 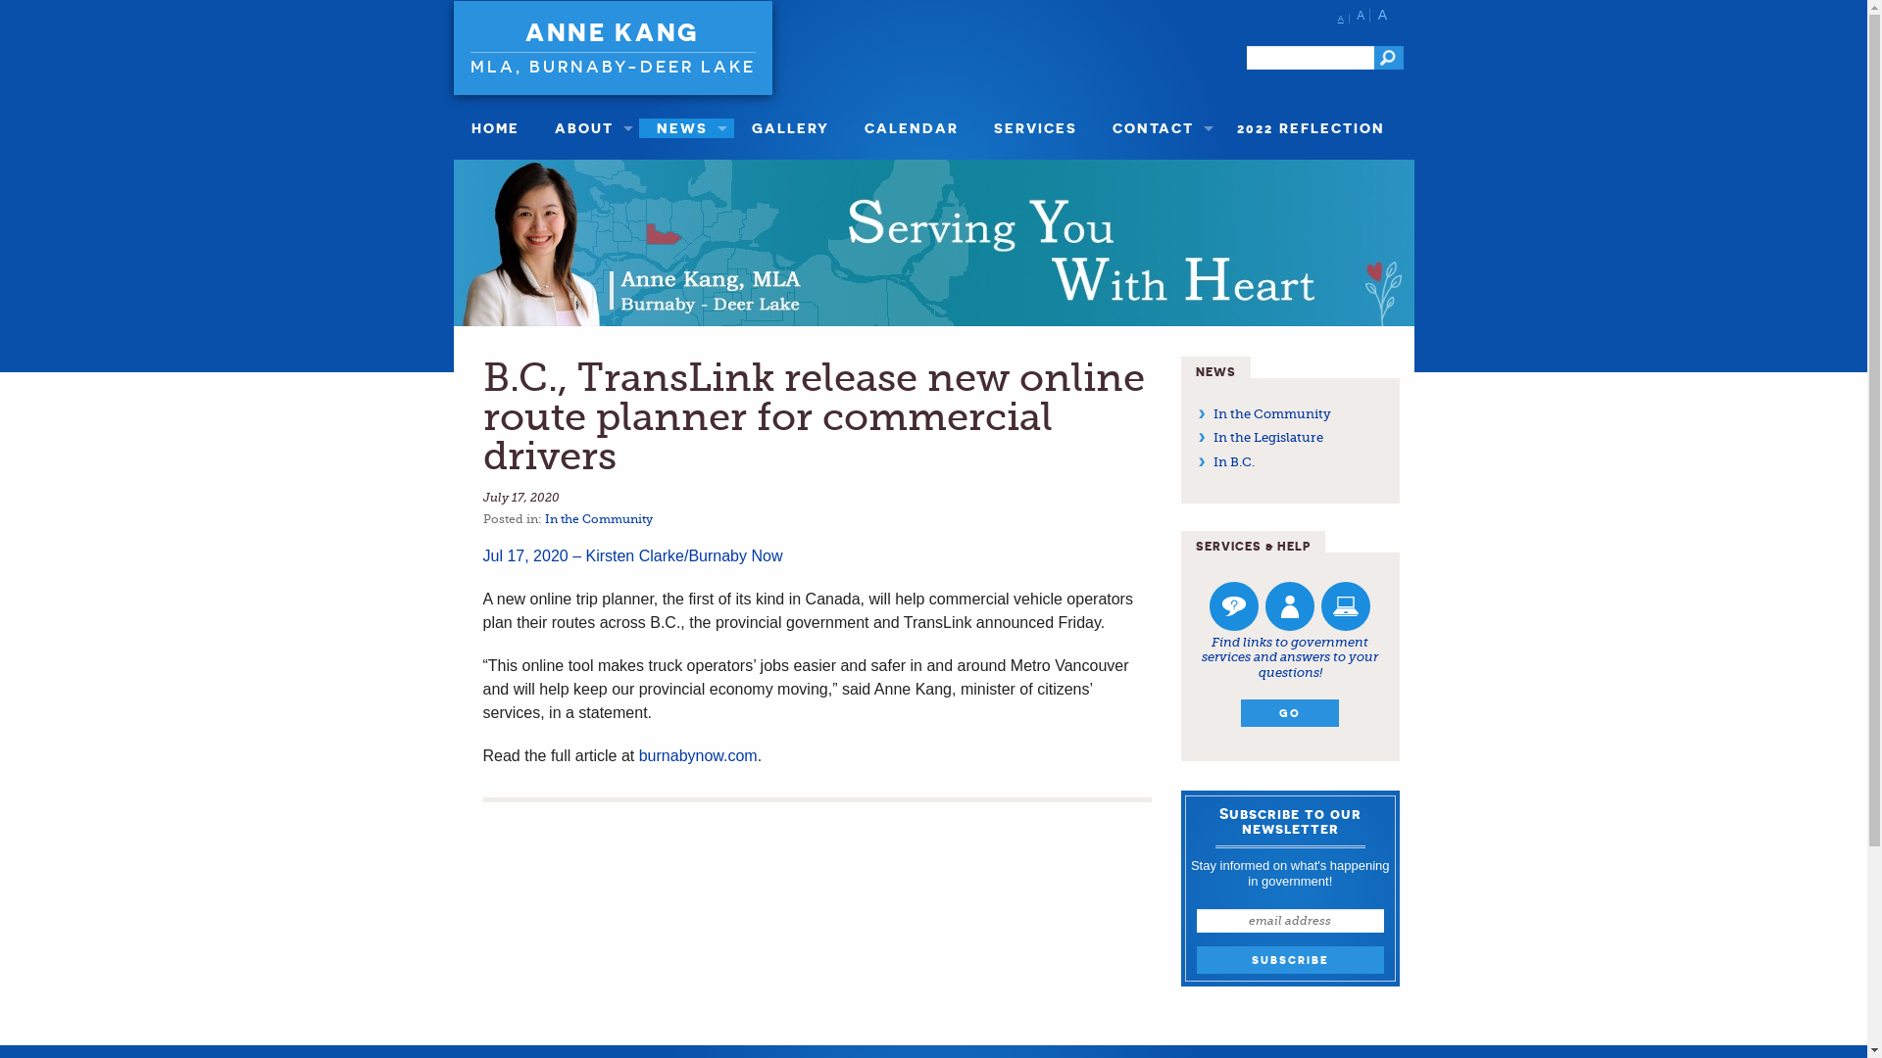 I want to click on 2022 REFLECTION, so click(x=1312, y=128).